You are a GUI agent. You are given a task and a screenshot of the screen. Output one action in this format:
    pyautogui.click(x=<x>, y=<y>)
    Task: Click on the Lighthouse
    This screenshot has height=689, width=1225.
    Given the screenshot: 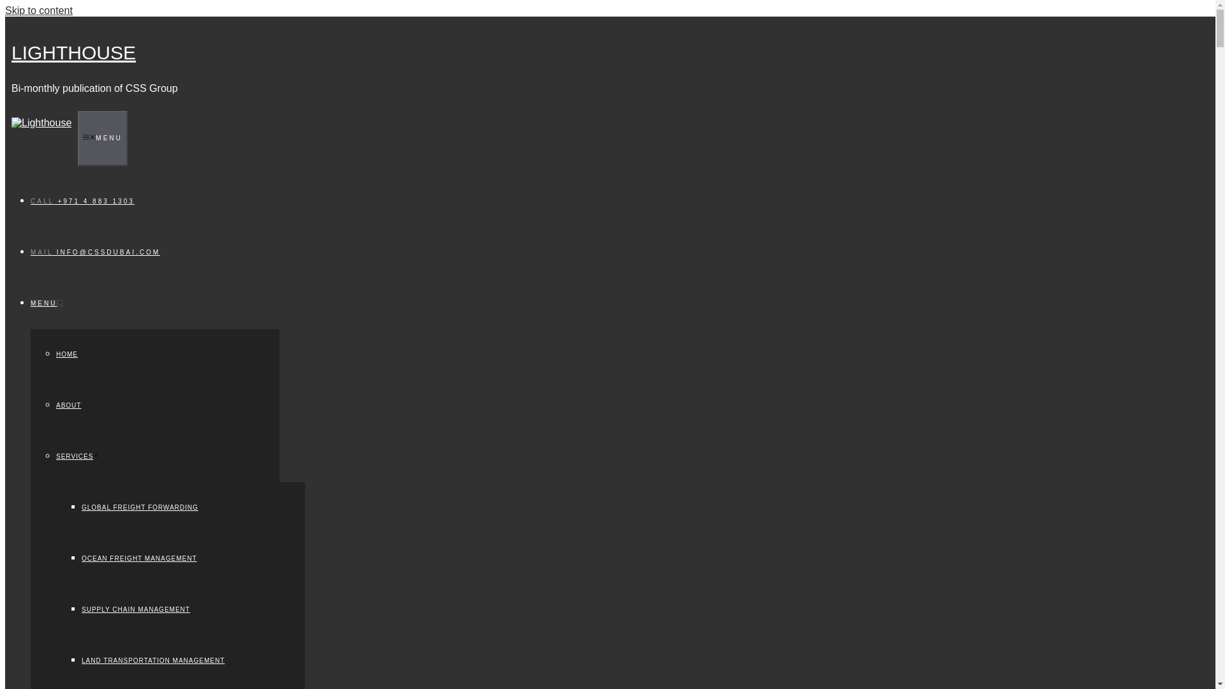 What is the action you would take?
    pyautogui.click(x=41, y=122)
    